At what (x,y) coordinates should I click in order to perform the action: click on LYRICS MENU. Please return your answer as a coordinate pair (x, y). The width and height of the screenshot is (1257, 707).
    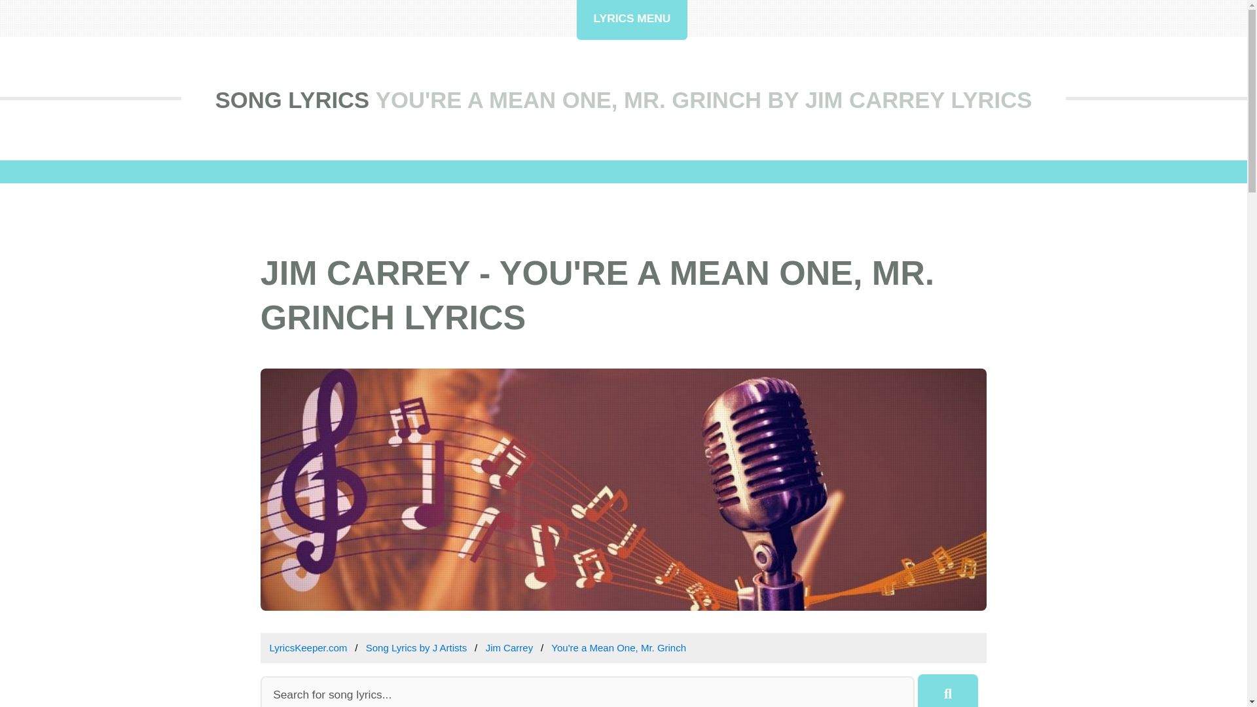
    Looking at the image, I should click on (632, 20).